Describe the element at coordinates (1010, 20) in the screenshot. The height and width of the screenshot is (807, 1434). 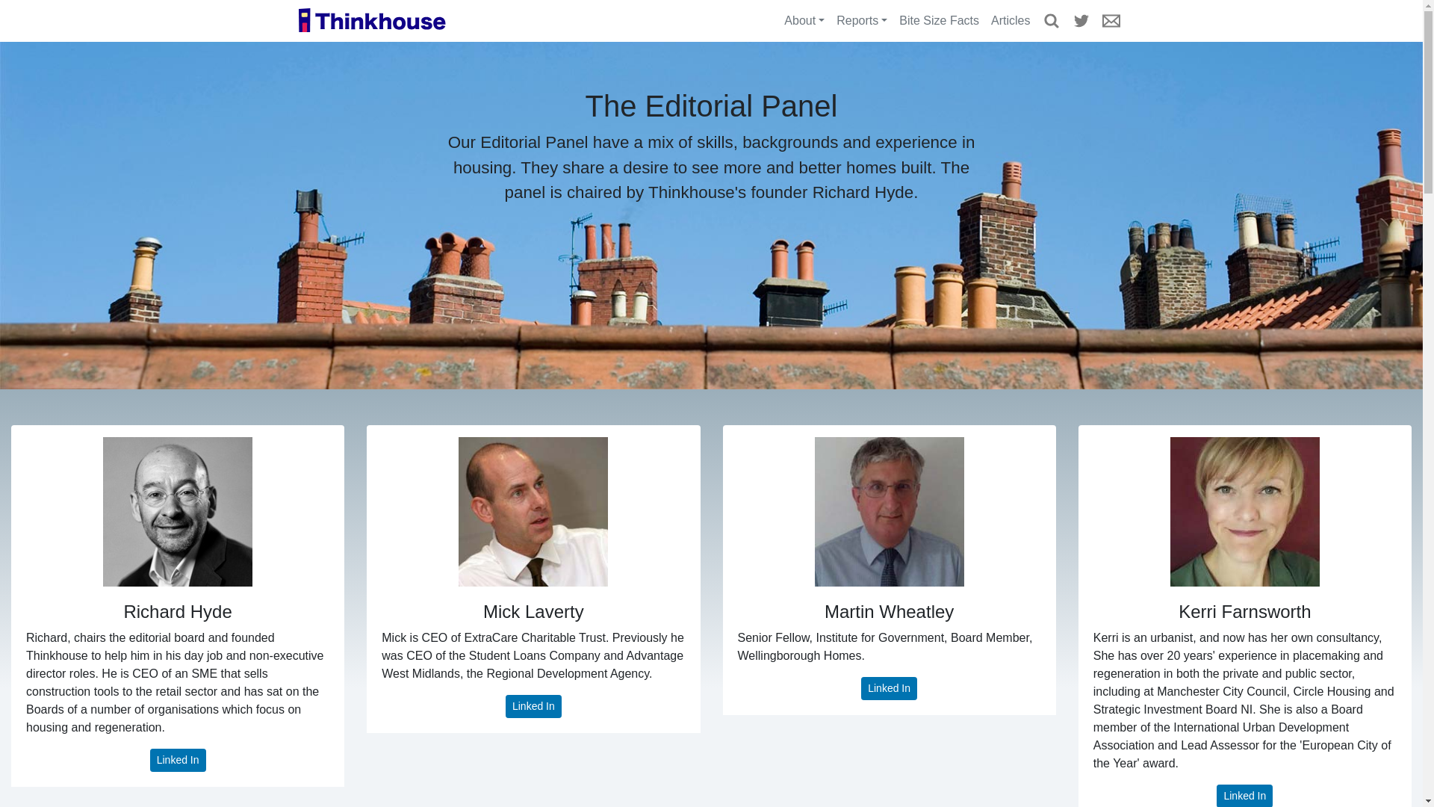
I see `Articles` at that location.